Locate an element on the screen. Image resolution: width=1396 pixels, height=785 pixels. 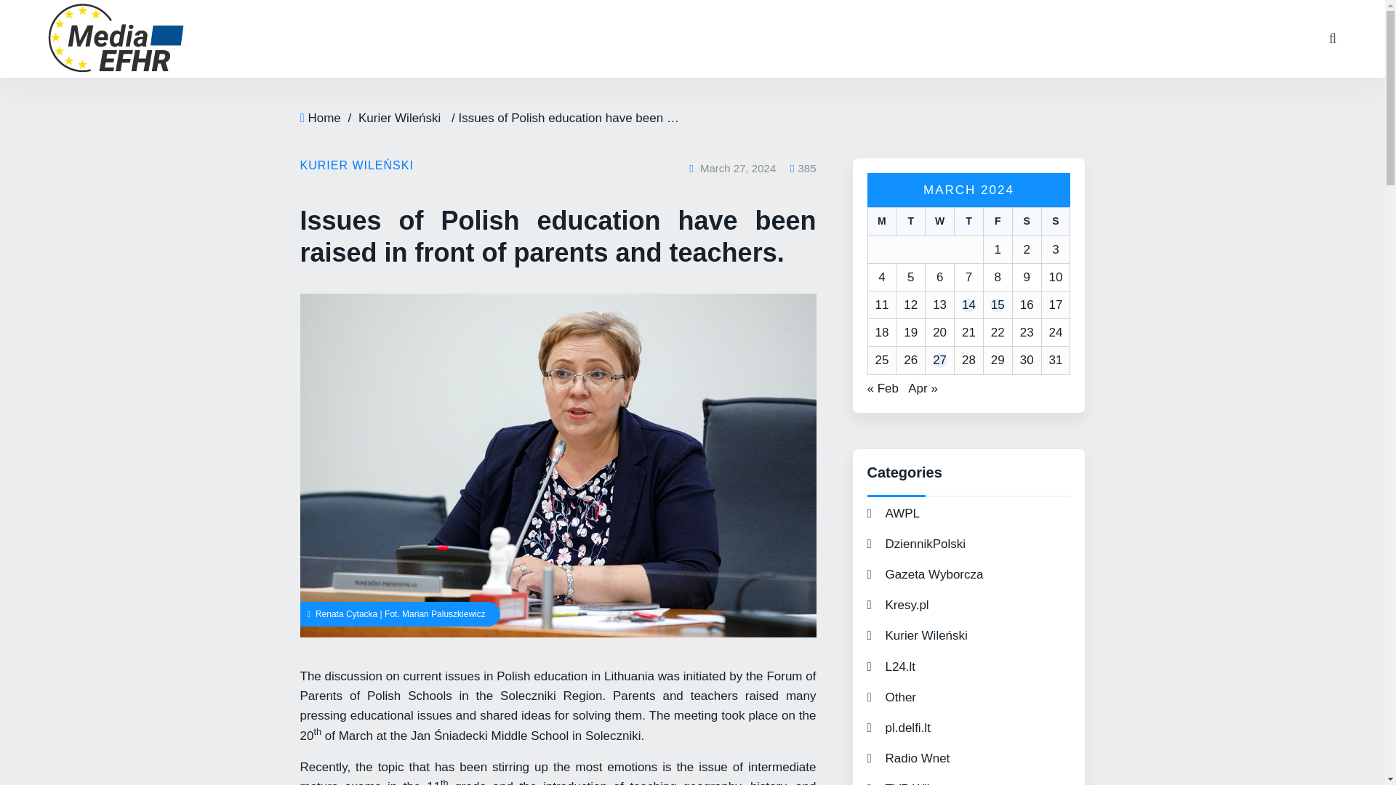
15 is located at coordinates (998, 305).